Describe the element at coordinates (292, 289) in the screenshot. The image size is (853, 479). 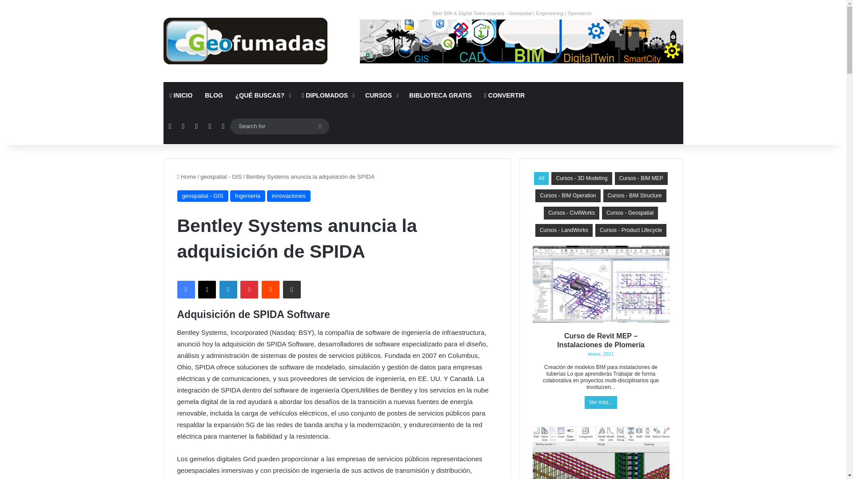
I see `Share via Email` at that location.